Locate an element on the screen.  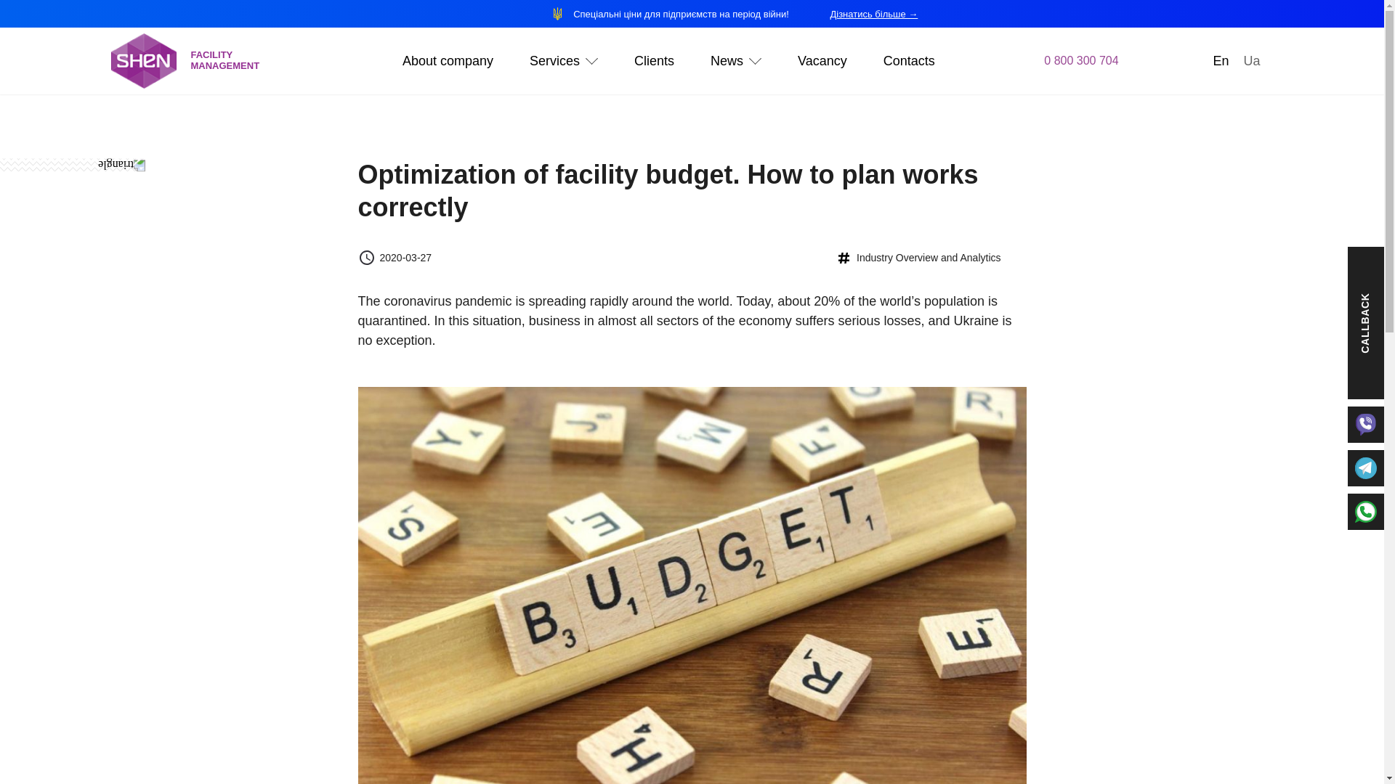
Shen is located at coordinates (1251, 61).